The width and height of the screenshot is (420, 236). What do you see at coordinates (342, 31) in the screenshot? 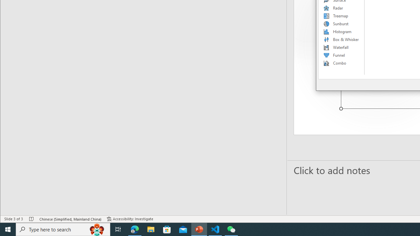
I see `Histogram` at bounding box center [342, 31].